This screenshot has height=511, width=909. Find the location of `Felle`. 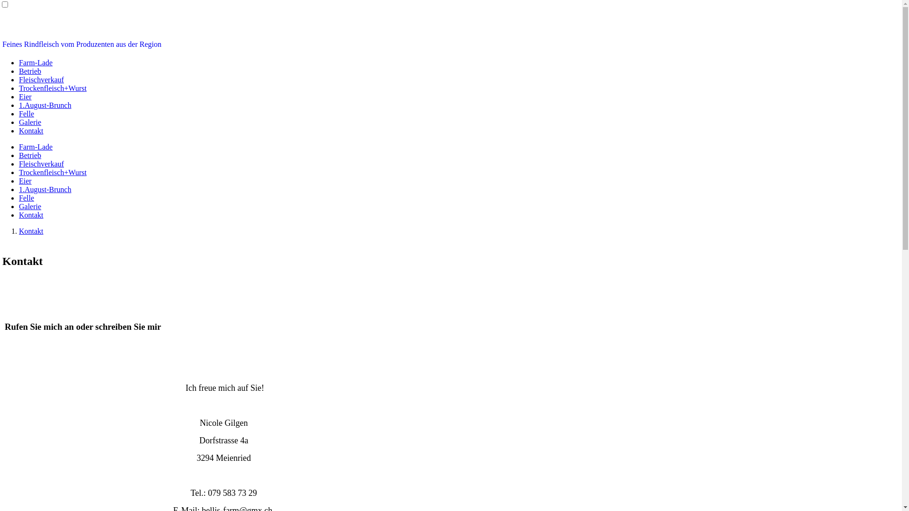

Felle is located at coordinates (27, 198).